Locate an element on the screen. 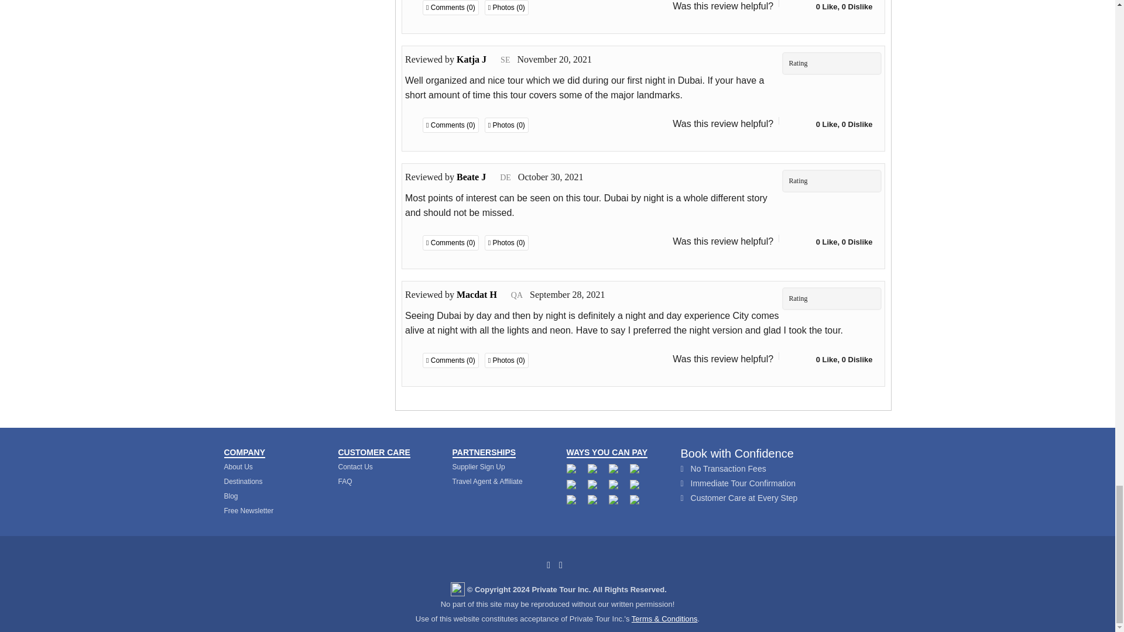 This screenshot has height=632, width=1124. -1 is located at coordinates (803, 7).